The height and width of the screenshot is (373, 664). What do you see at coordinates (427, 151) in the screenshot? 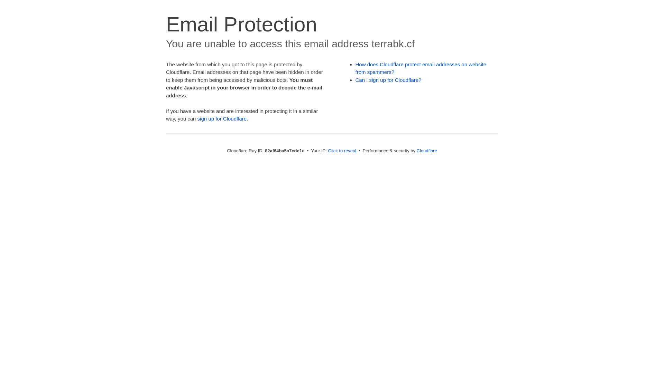
I see `Cloudflare` at bounding box center [427, 151].